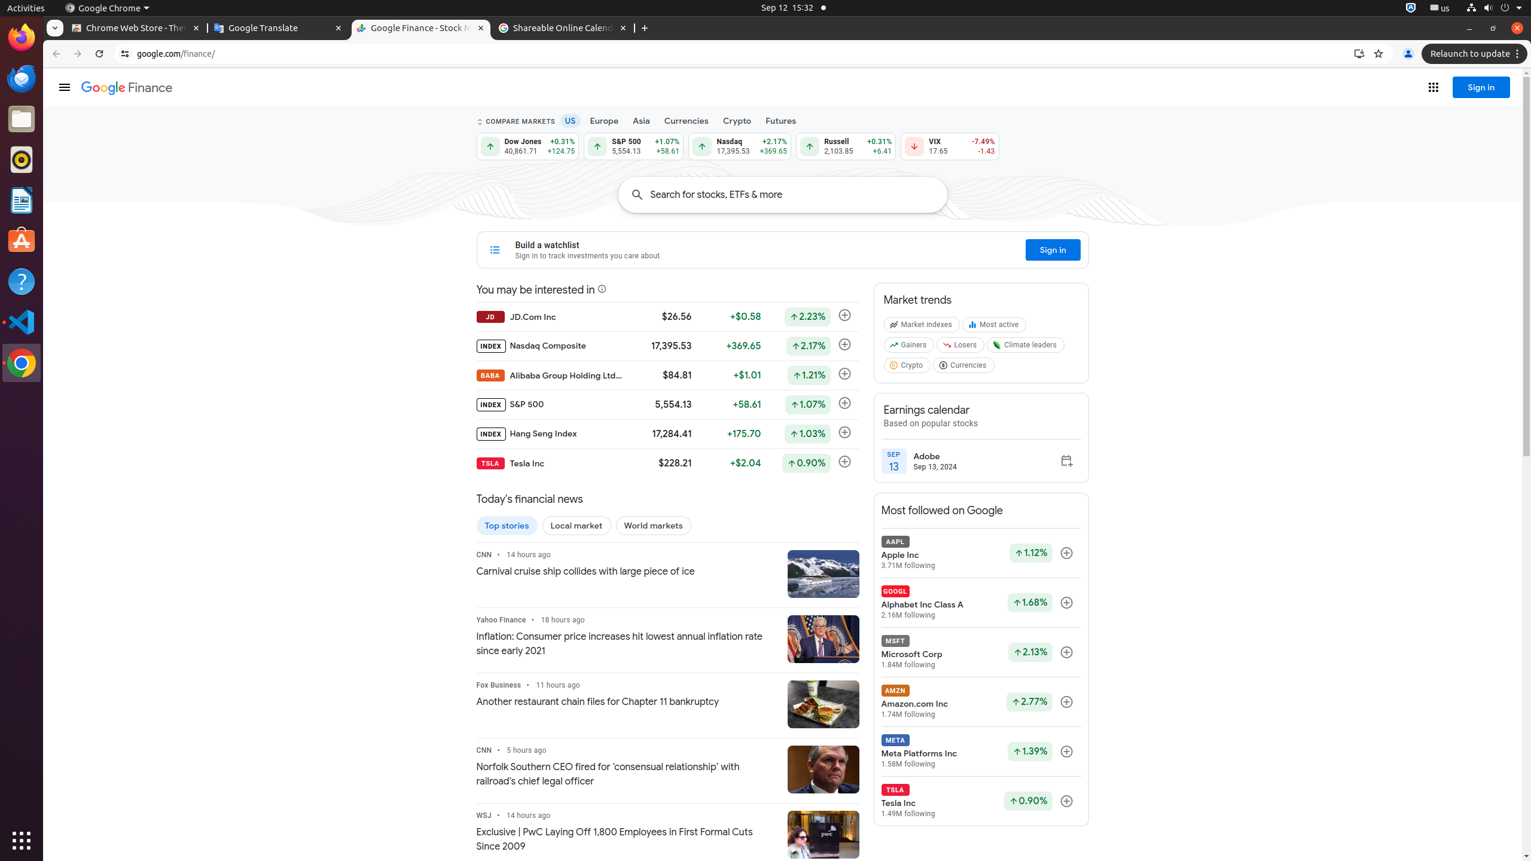 The image size is (1531, 861). Describe the element at coordinates (99, 54) in the screenshot. I see `Reload` at that location.